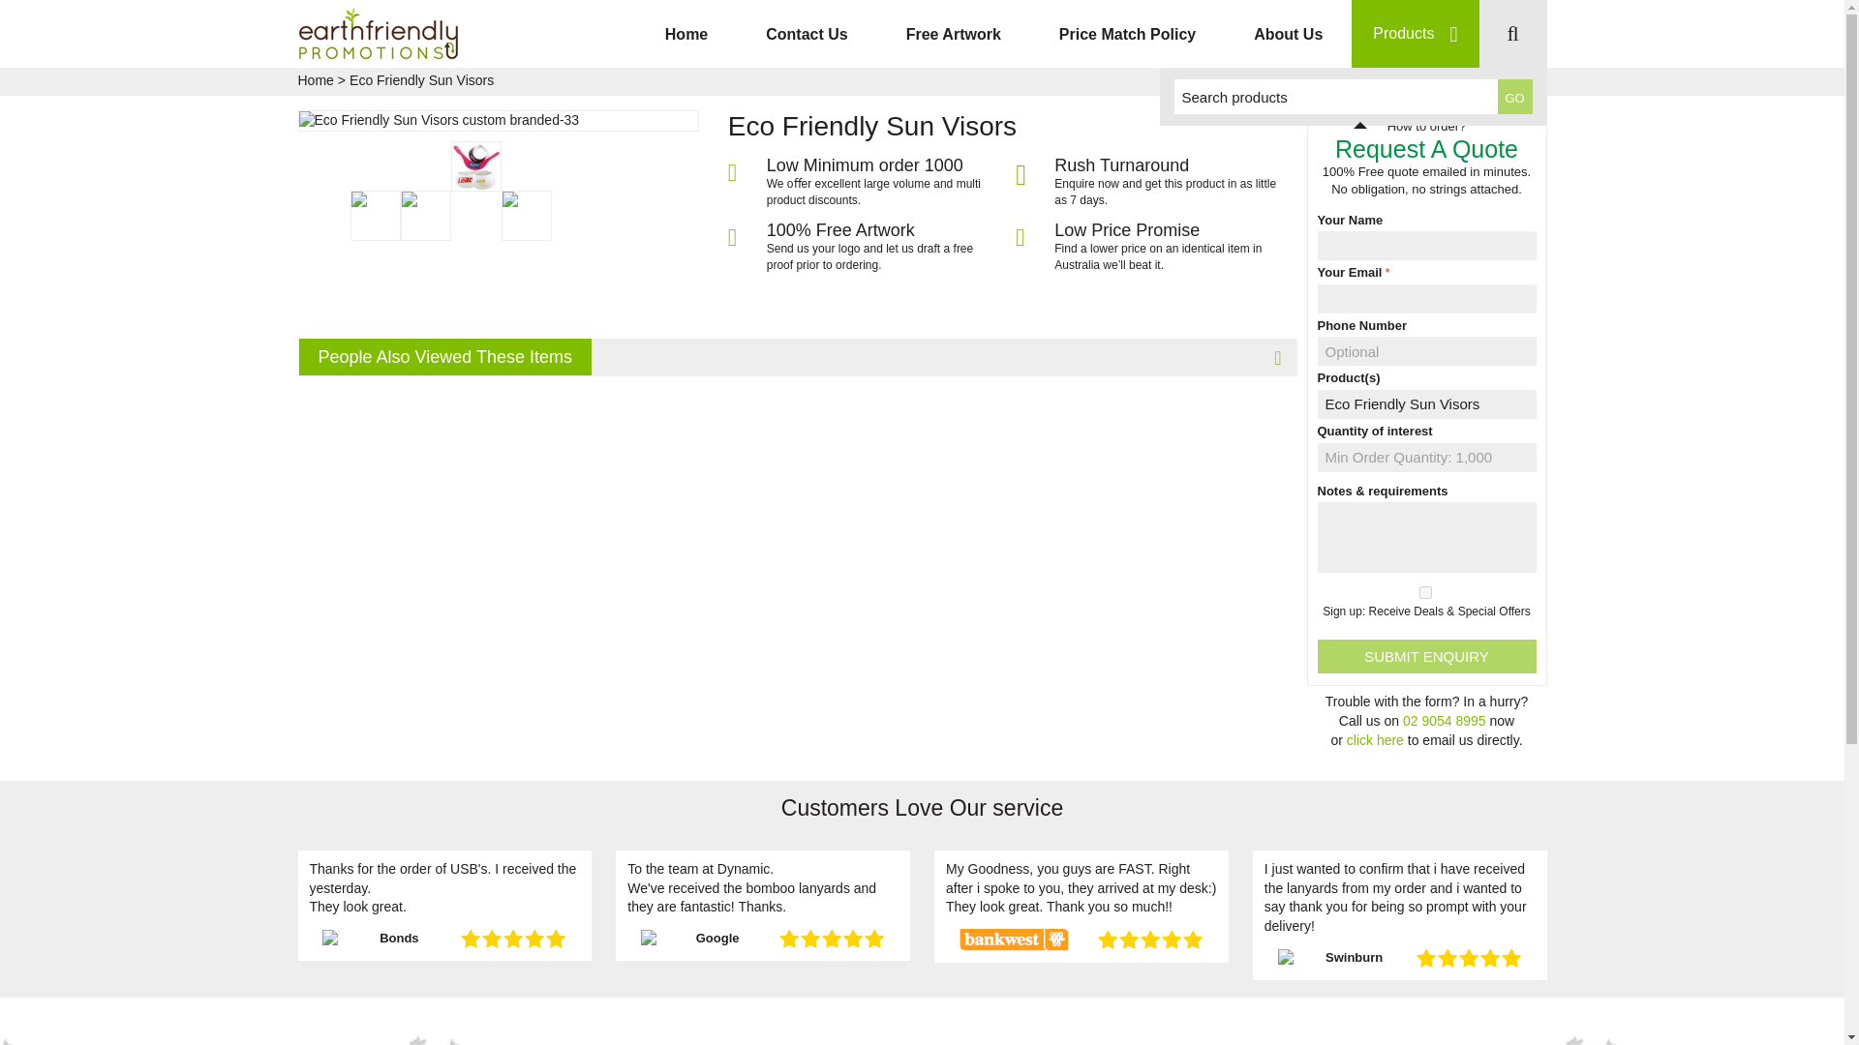 This screenshot has height=1045, width=1859. I want to click on Search, so click(1514, 97).